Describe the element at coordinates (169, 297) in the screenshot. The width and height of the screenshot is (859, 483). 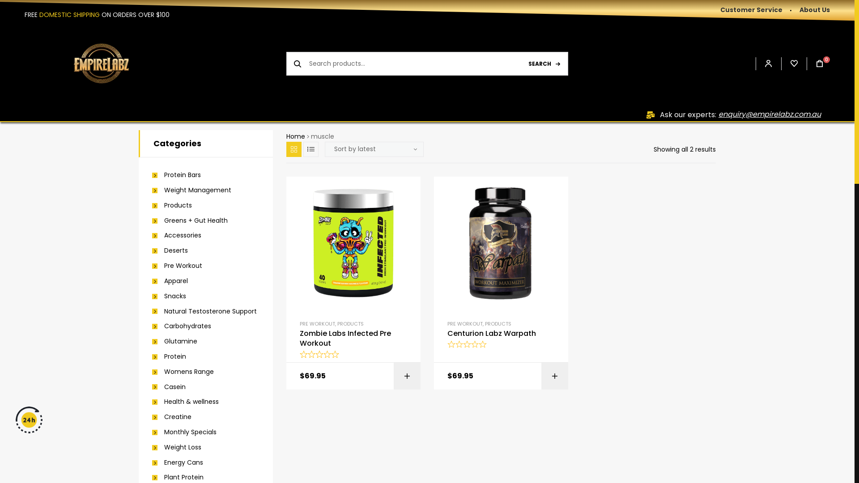
I see `Snacks` at that location.